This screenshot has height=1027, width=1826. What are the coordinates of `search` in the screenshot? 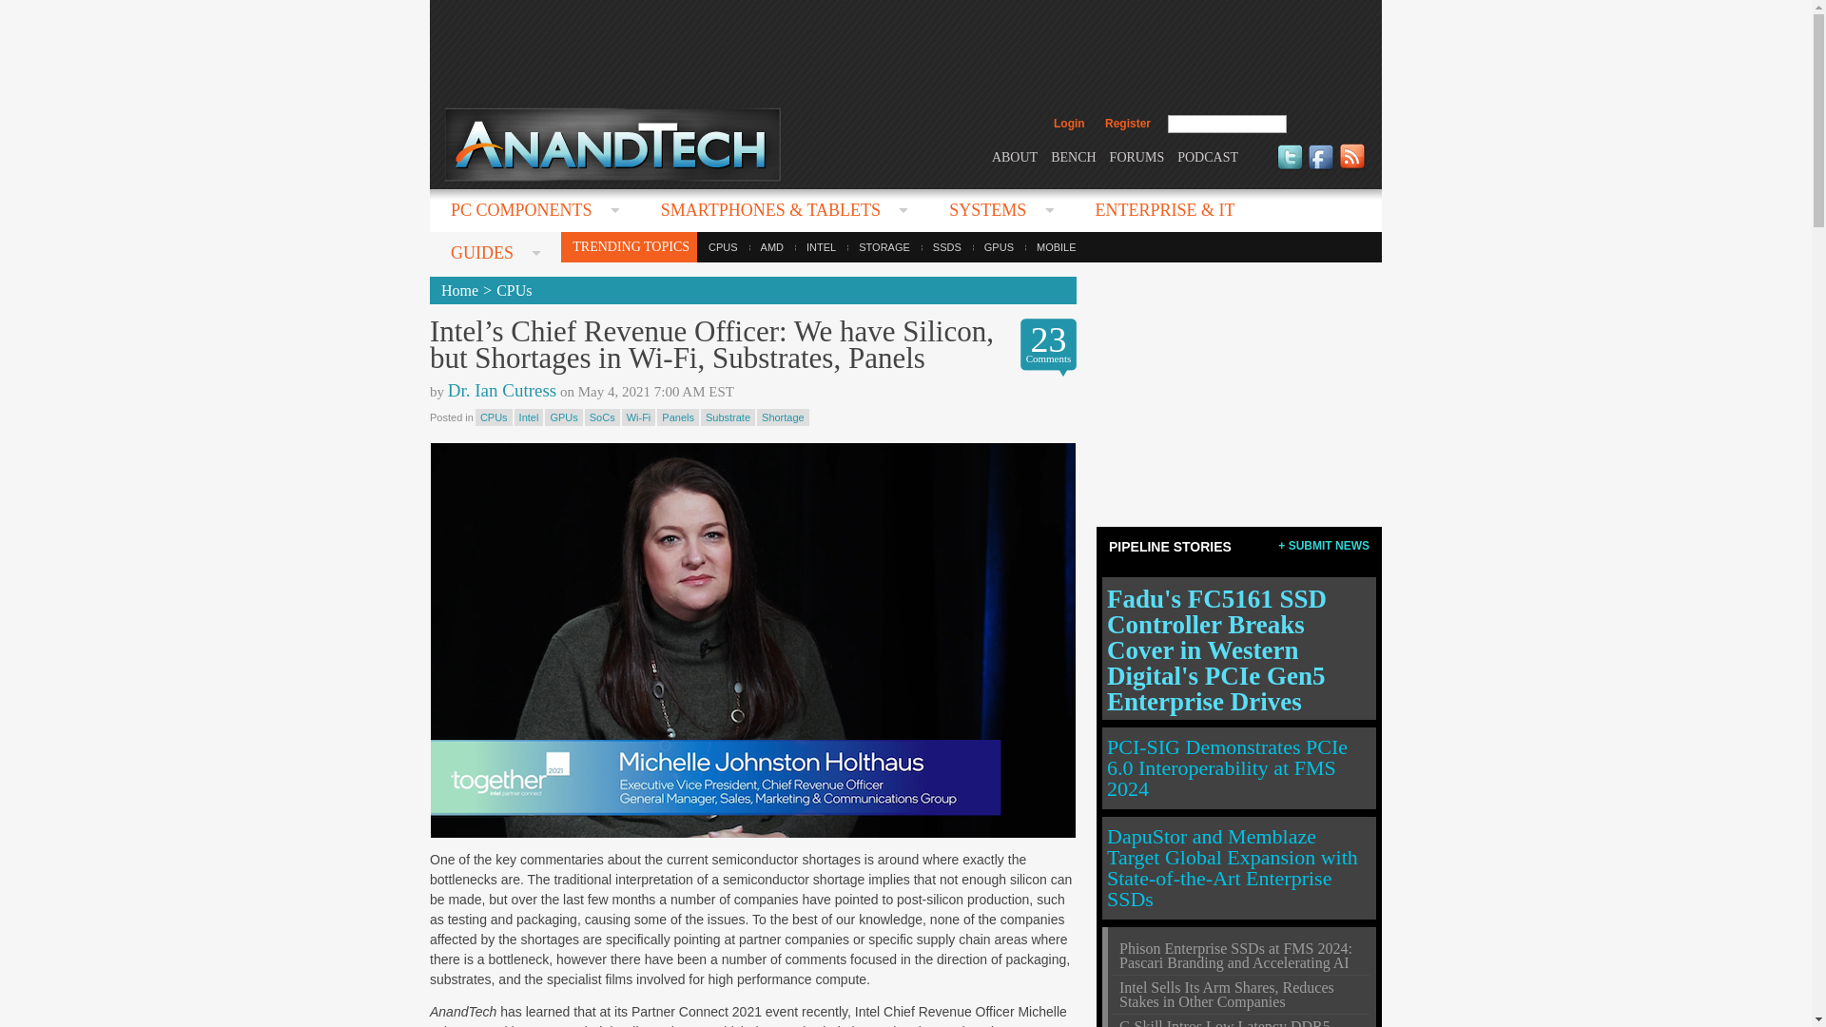 It's located at (1328, 124).